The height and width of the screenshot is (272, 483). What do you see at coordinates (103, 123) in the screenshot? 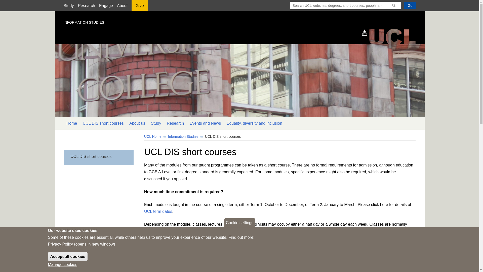
I see `UCL DIS short courses` at bounding box center [103, 123].